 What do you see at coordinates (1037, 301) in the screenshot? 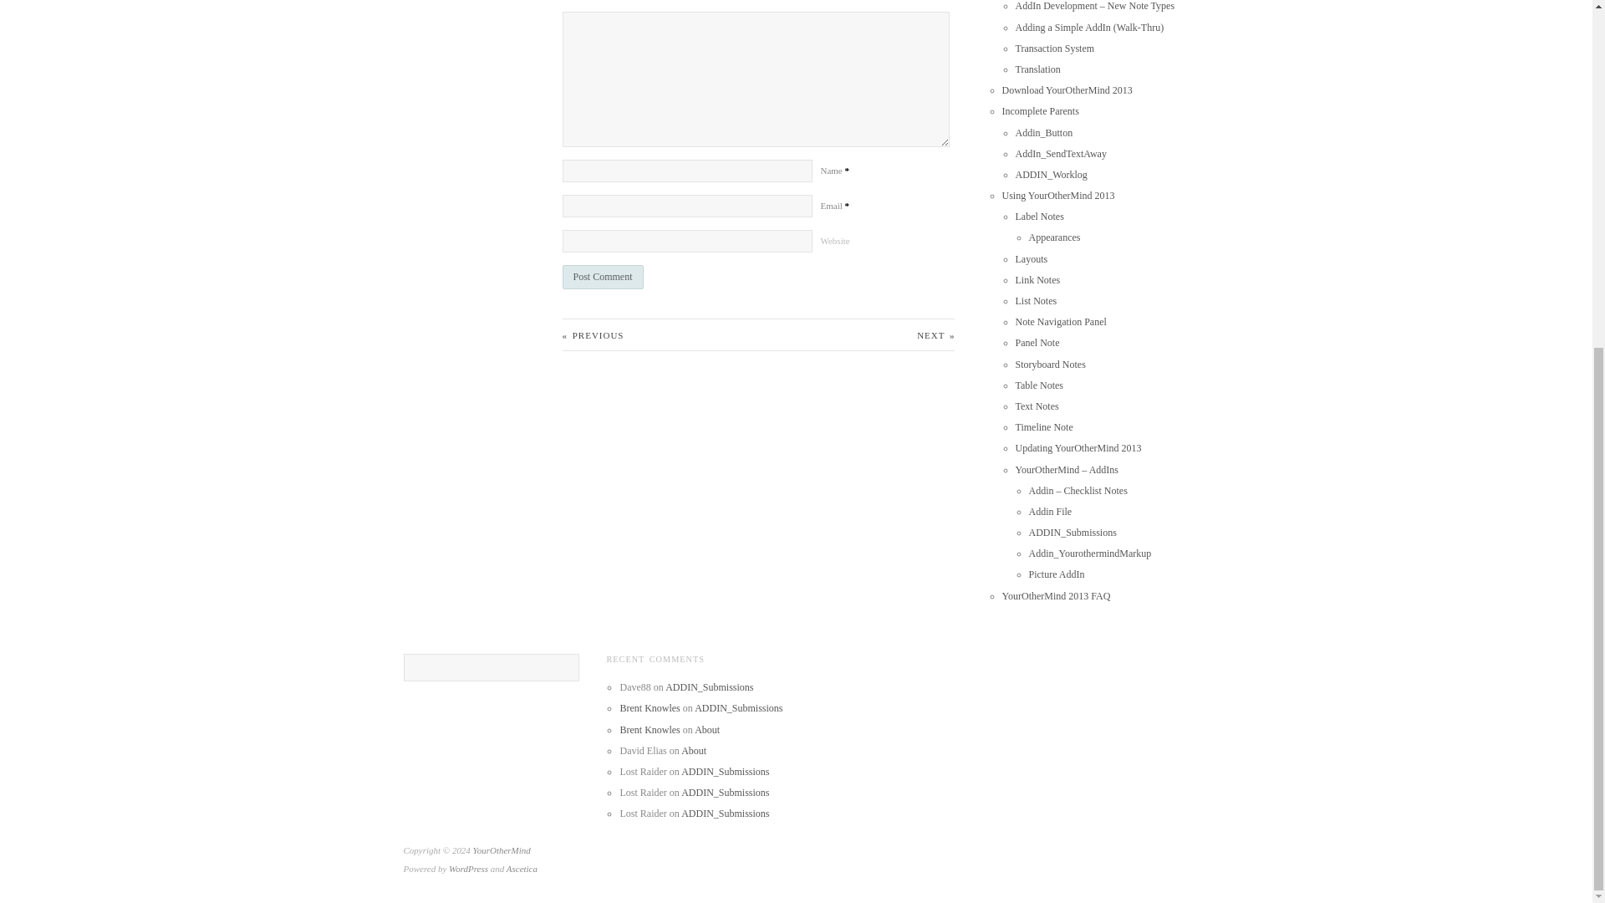
I see `List Notes` at bounding box center [1037, 301].